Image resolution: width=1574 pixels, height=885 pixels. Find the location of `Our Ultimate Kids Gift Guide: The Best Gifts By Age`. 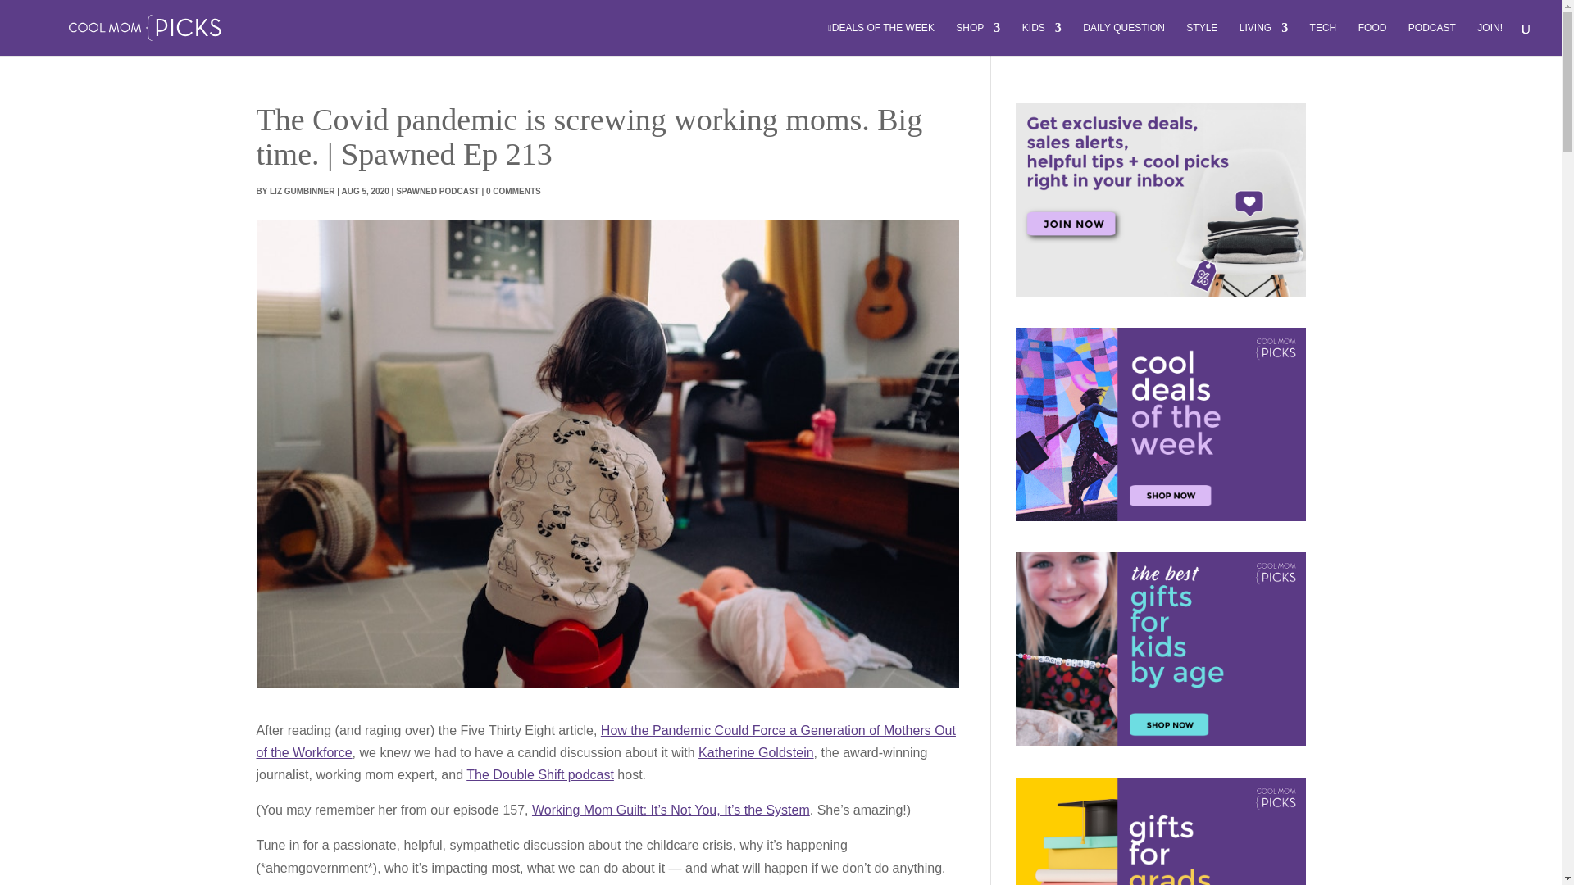

Our Ultimate Kids Gift Guide: The Best Gifts By Age is located at coordinates (1159, 649).